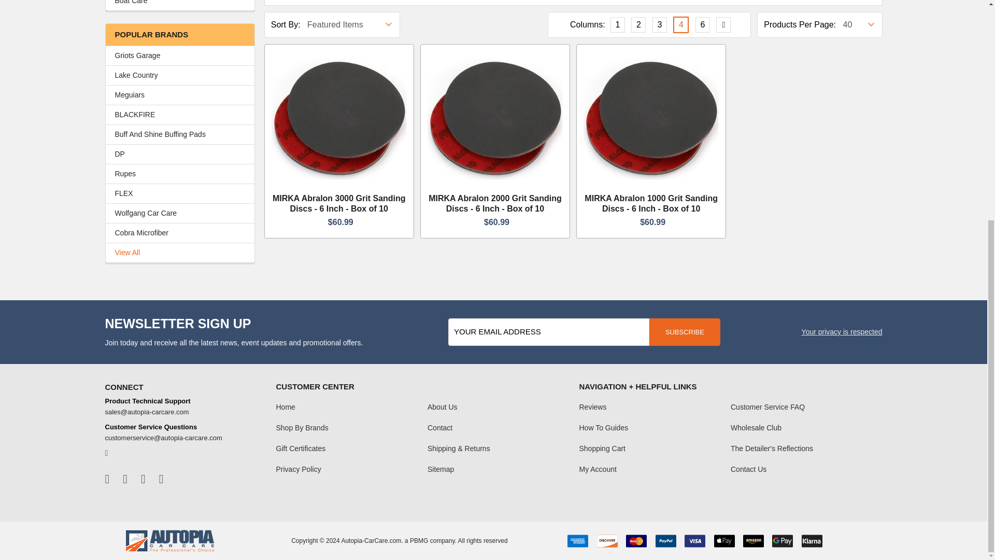  Describe the element at coordinates (180, 174) in the screenshot. I see `Rupes` at that location.